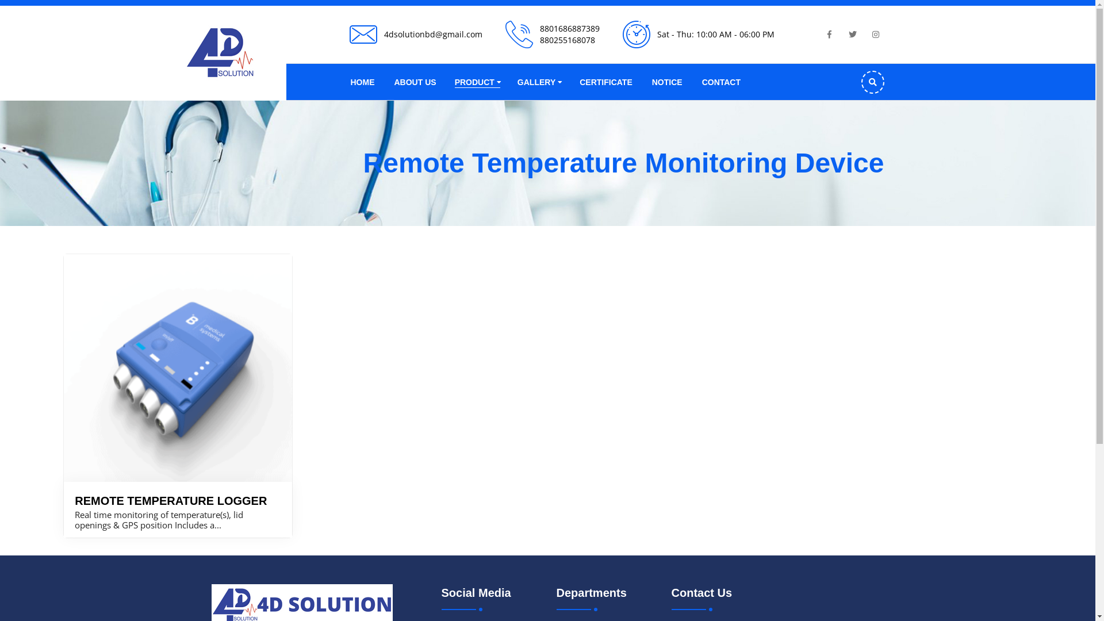  I want to click on REMOTE TEMPERATURE LOGGER, so click(171, 501).